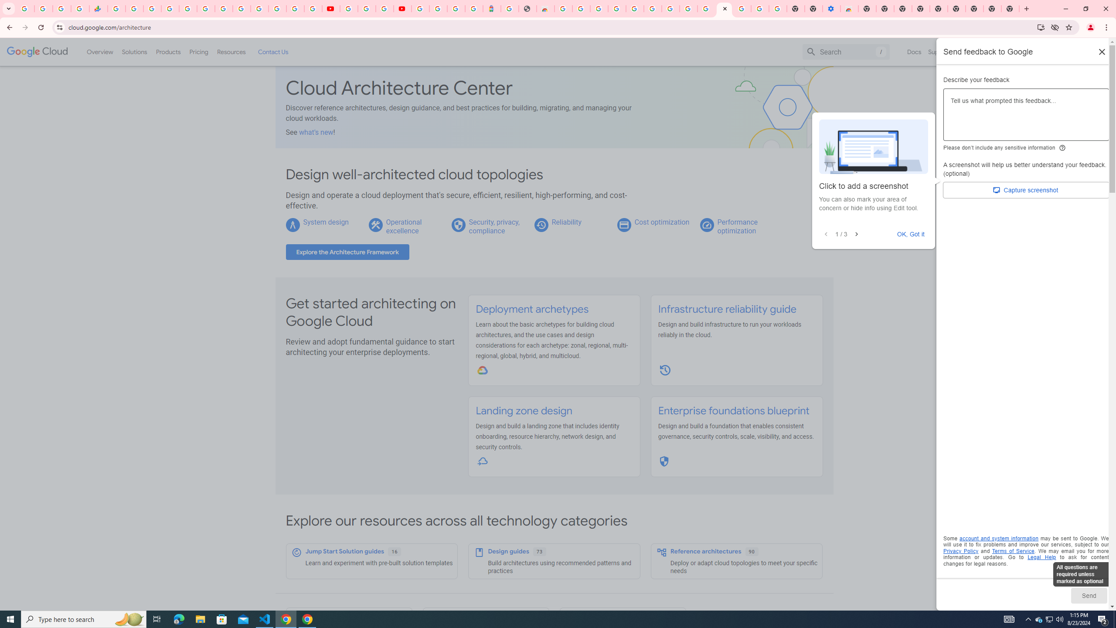 The width and height of the screenshot is (1116, 628). What do you see at coordinates (1055, 27) in the screenshot?
I see `Third-party cookies blocked` at bounding box center [1055, 27].